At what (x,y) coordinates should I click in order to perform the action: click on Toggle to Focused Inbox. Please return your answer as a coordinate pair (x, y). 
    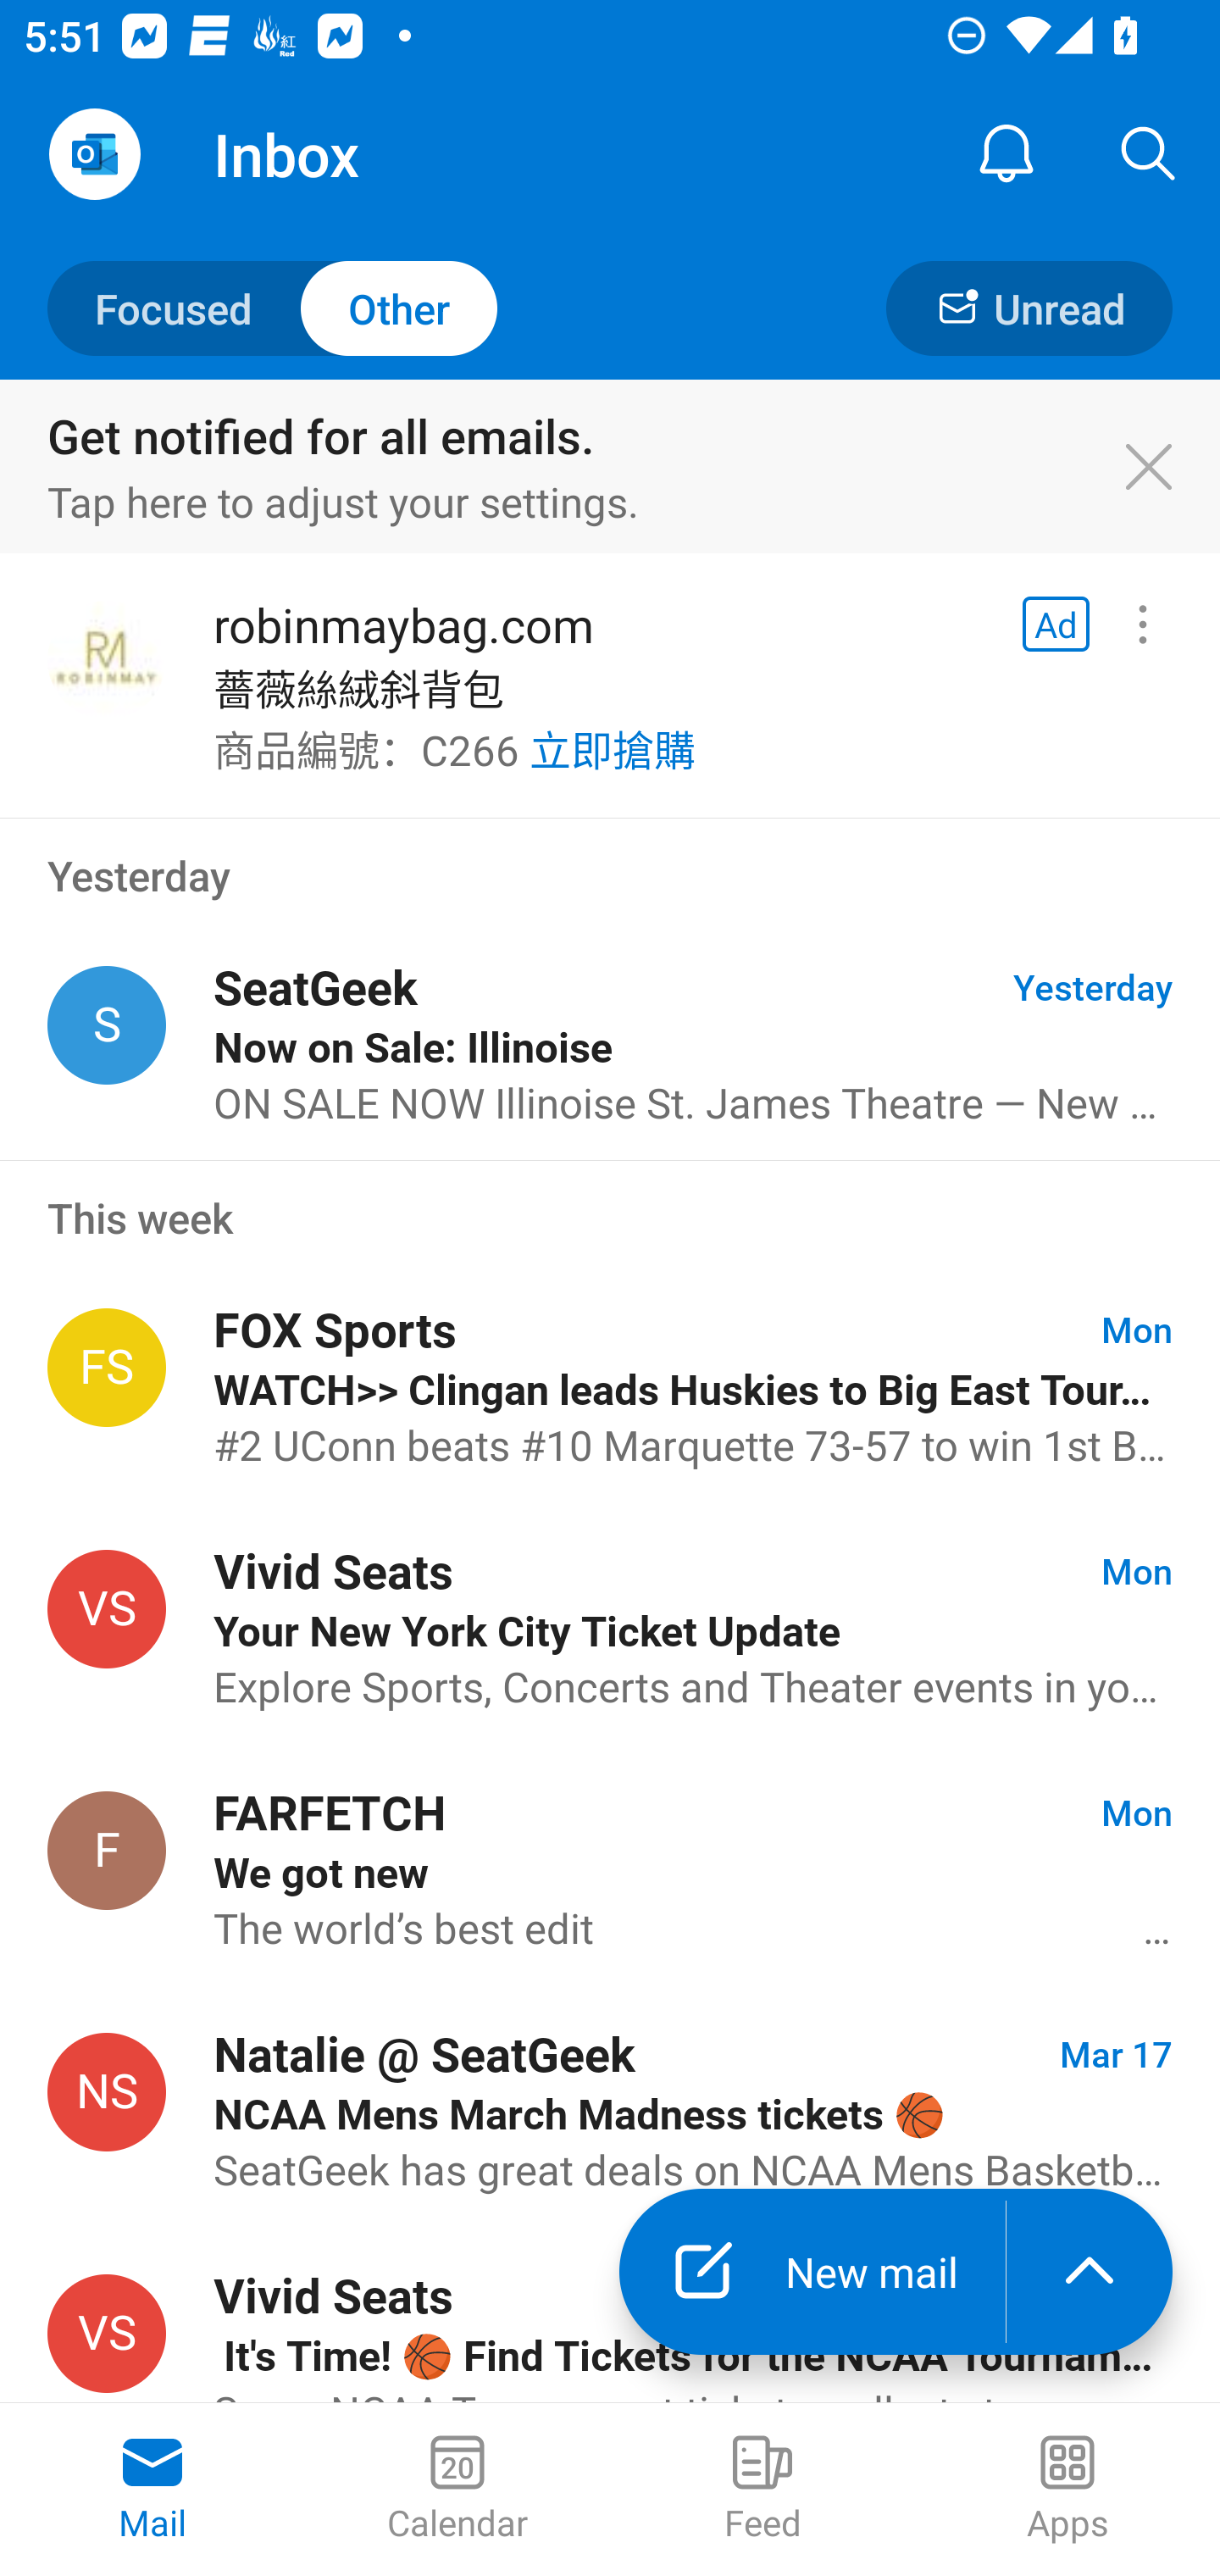
    Looking at the image, I should click on (273, 307).